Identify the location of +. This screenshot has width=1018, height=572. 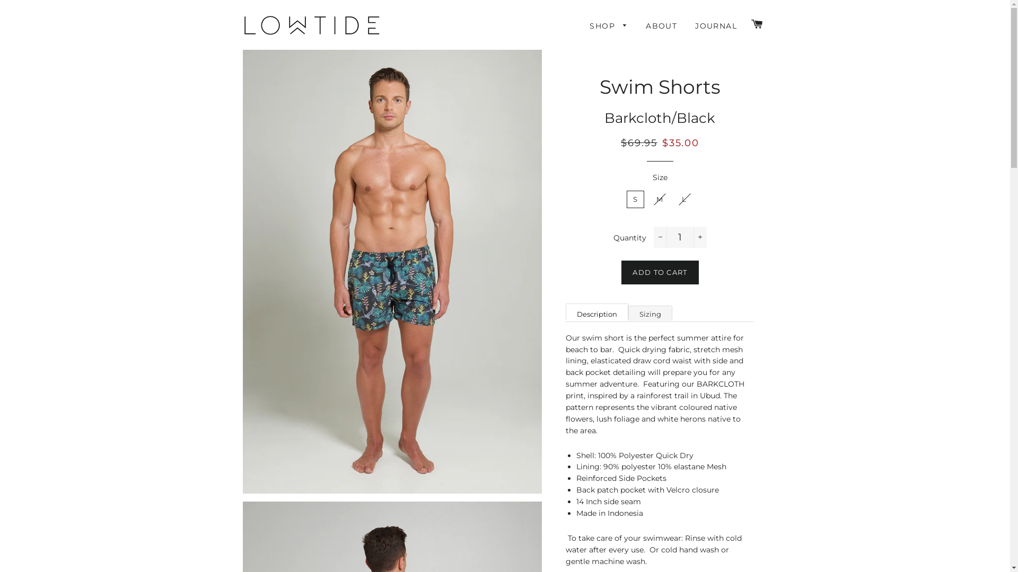
(700, 237).